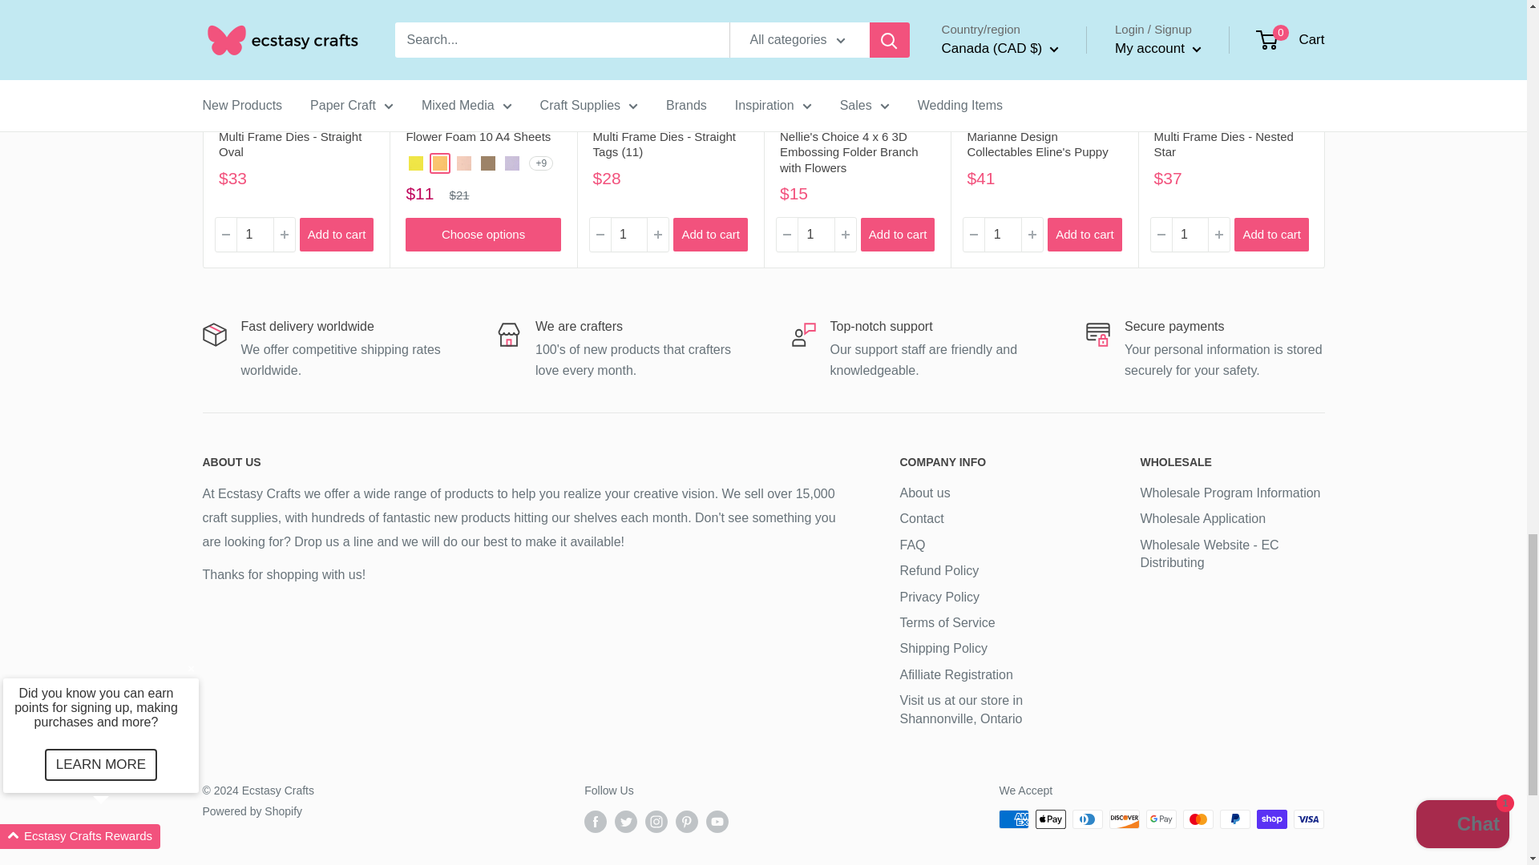  I want to click on 1, so click(1190, 235).